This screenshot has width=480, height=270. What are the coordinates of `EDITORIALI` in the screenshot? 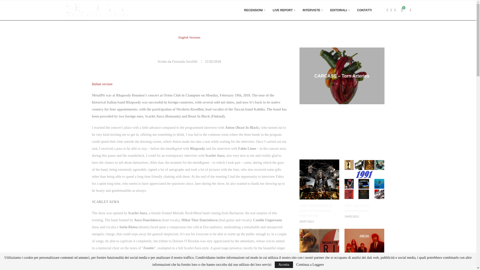 It's located at (340, 10).